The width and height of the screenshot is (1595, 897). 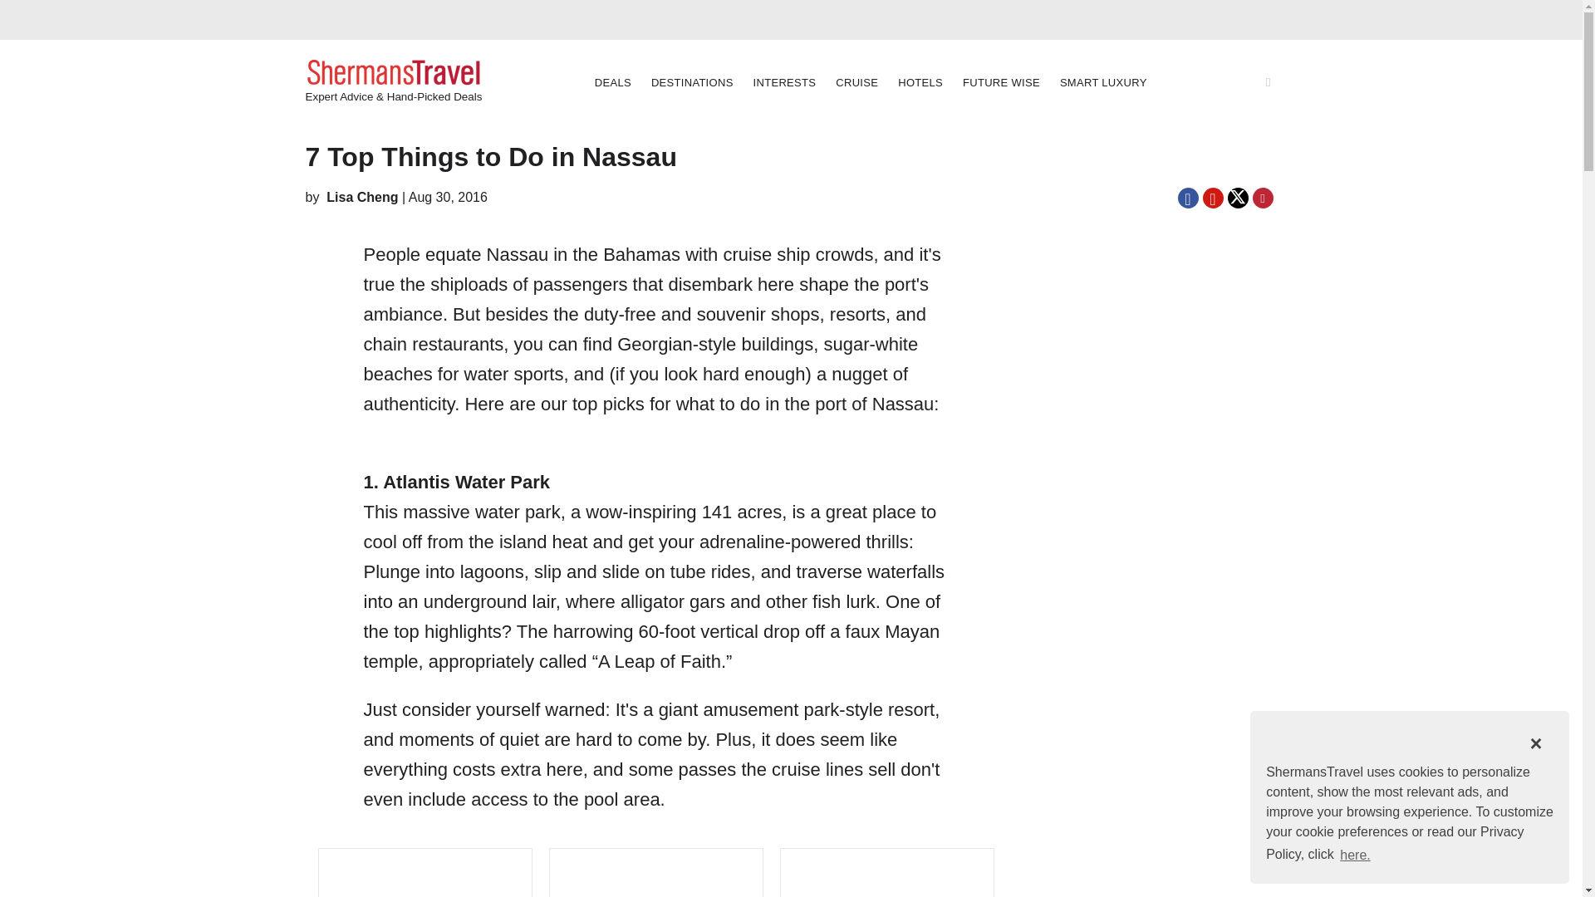 What do you see at coordinates (613, 83) in the screenshot?
I see `DEALS` at bounding box center [613, 83].